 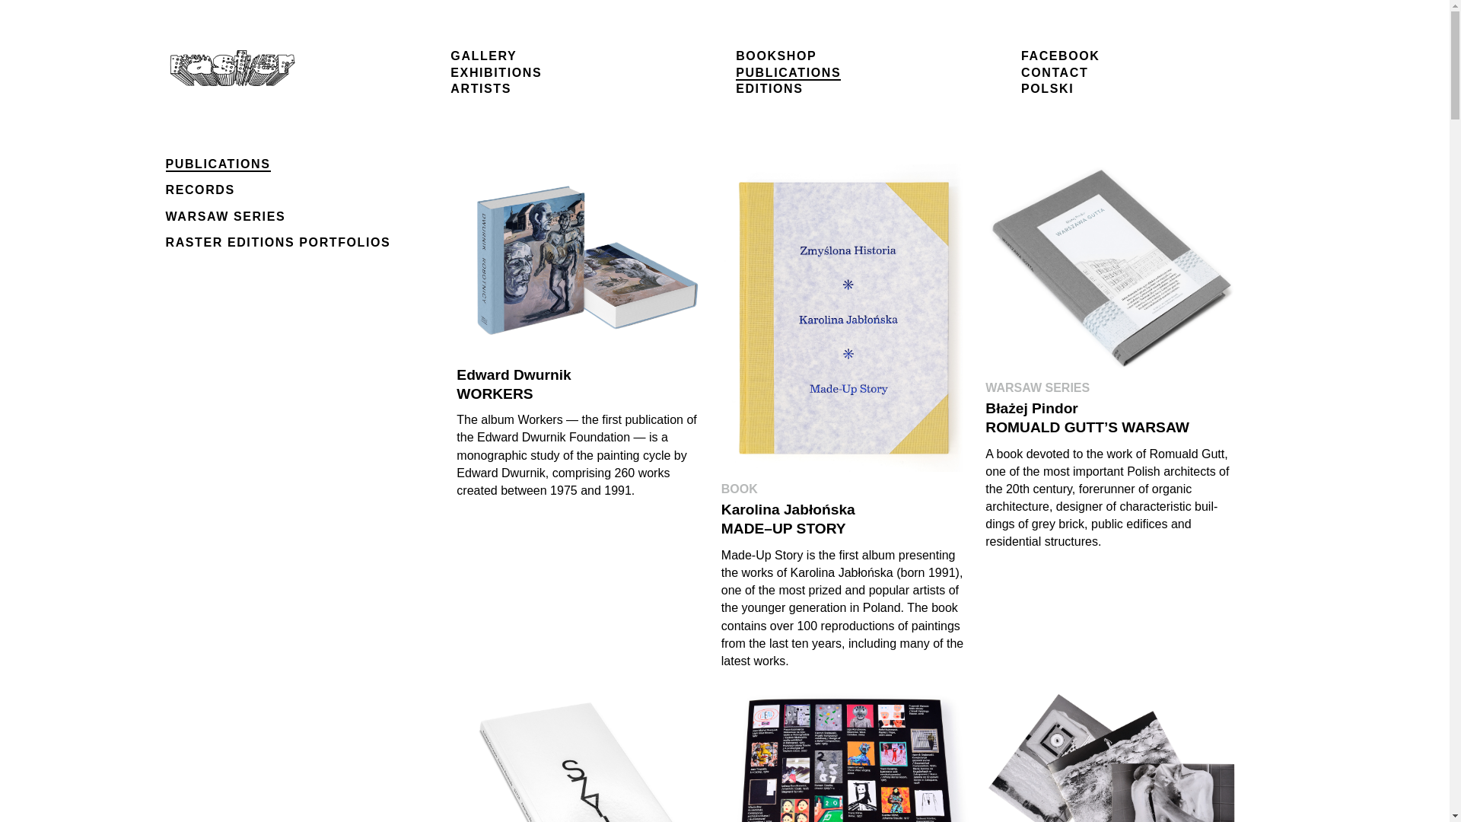 I want to click on SMALL PAINTINGS, so click(x=847, y=752).